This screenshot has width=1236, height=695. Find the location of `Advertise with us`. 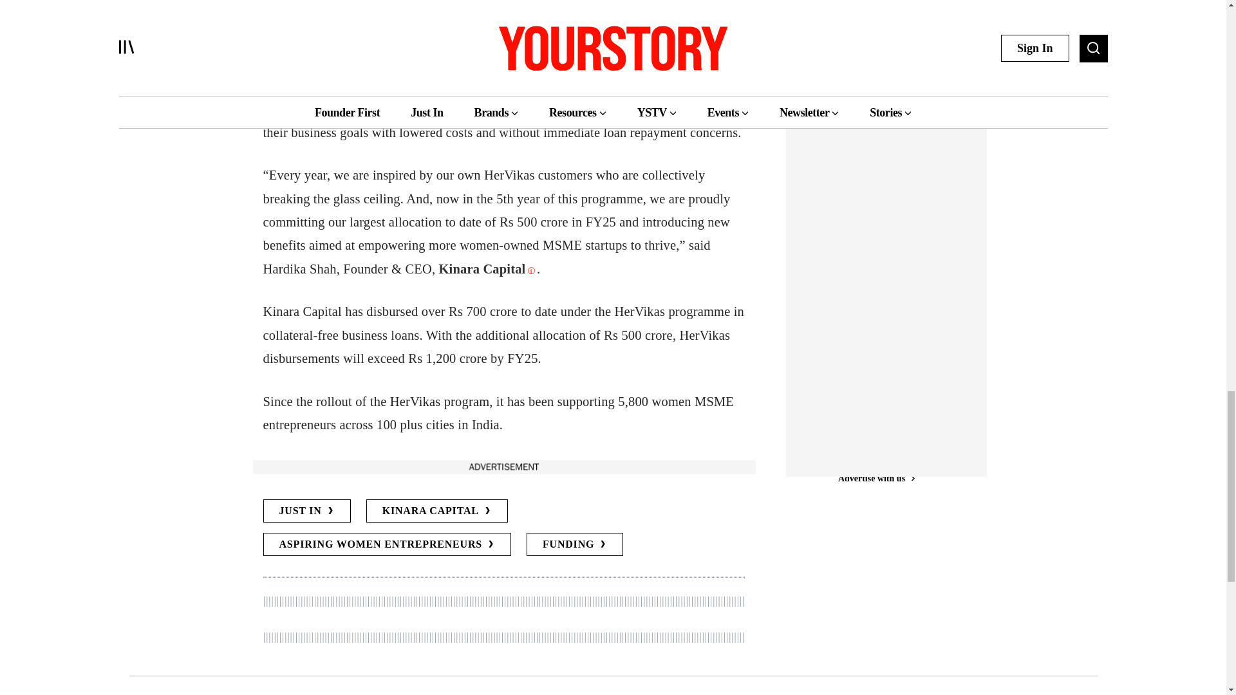

Advertise with us is located at coordinates (503, 466).